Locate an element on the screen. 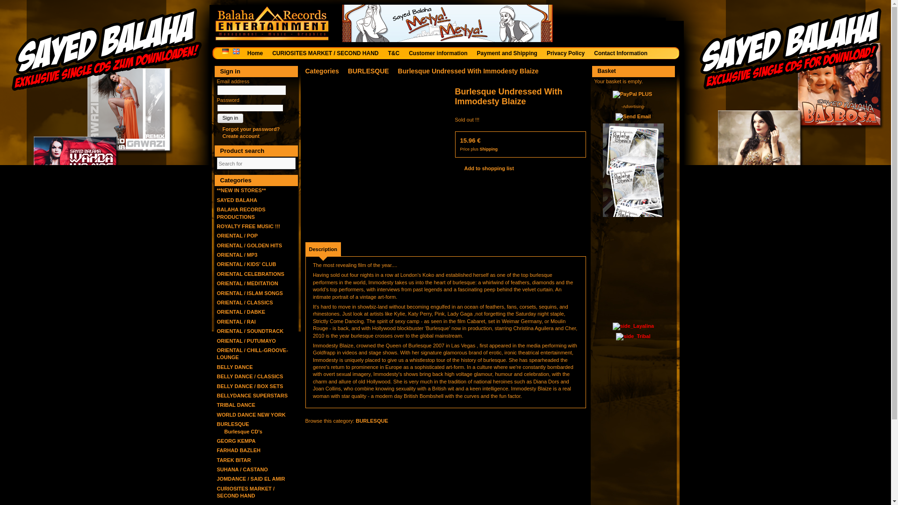  Contact Information is located at coordinates (623, 53).